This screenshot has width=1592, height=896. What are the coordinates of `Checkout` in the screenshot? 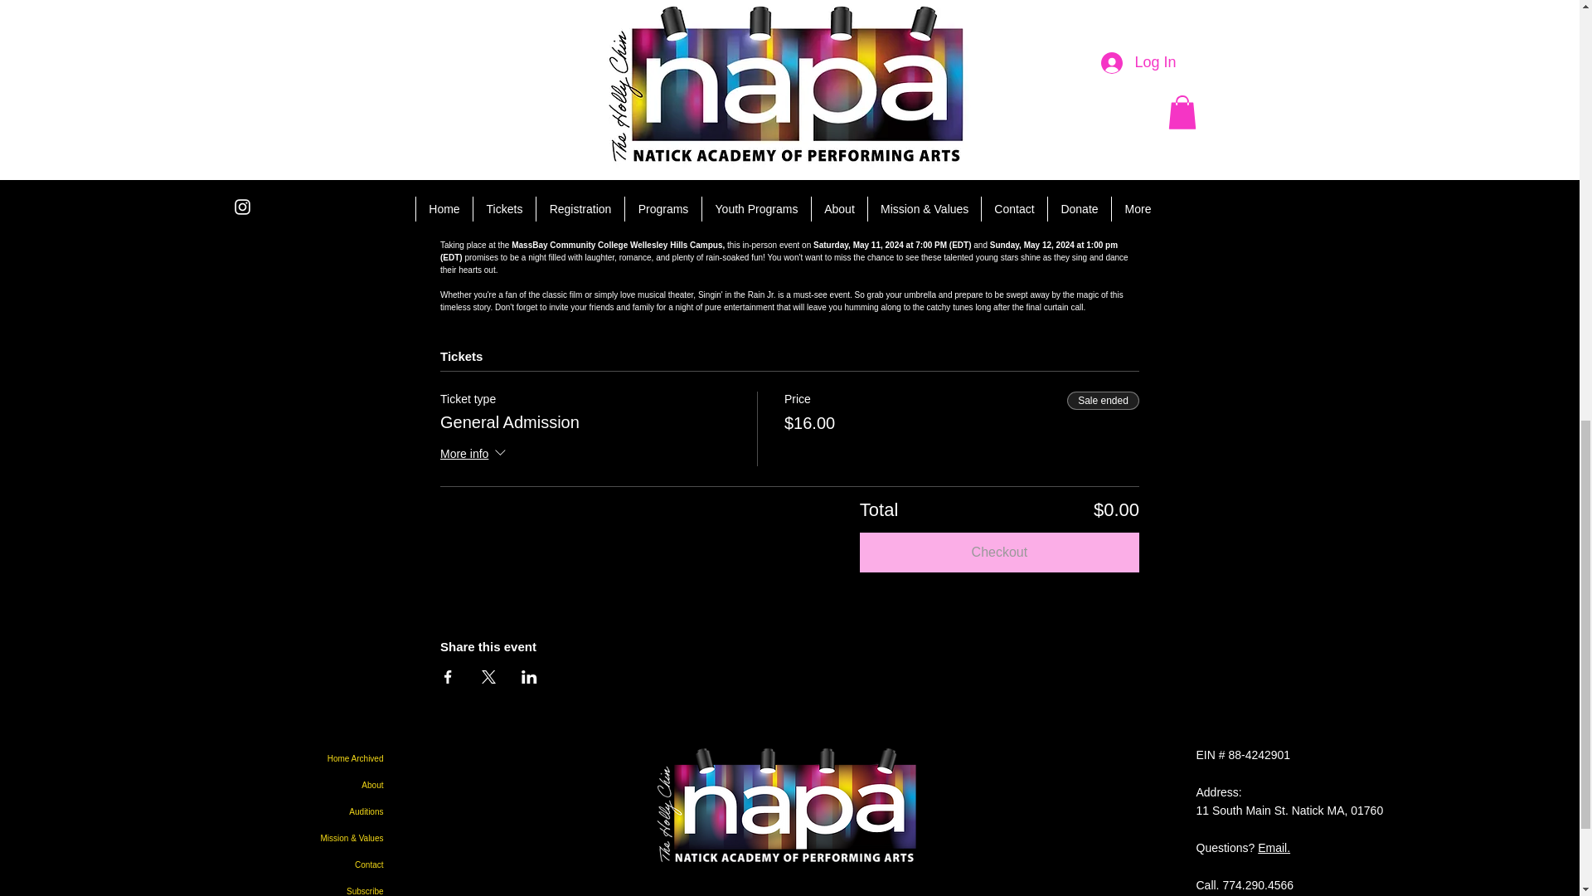 It's located at (999, 553).